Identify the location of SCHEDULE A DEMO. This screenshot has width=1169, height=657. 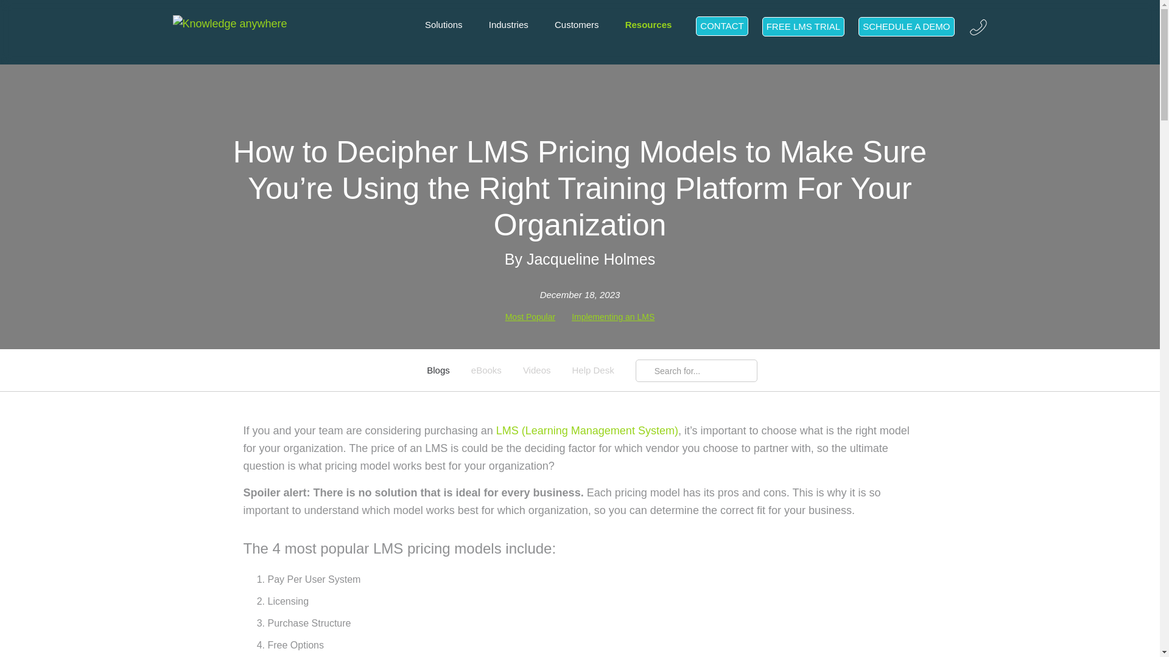
(906, 27).